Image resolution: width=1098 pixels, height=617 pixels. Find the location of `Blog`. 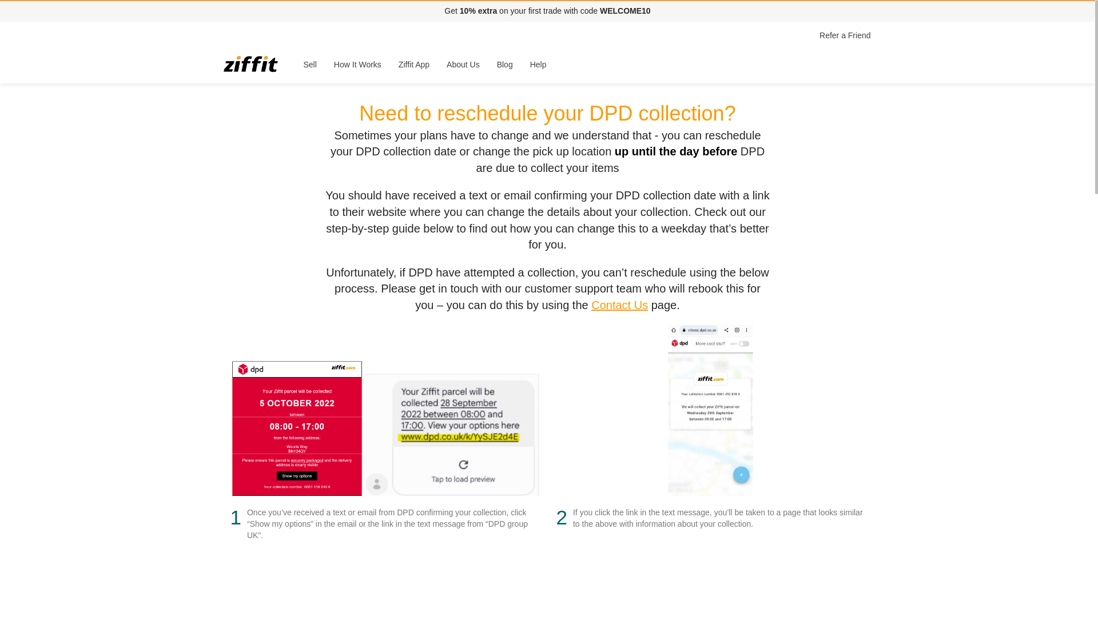

Blog is located at coordinates (505, 64).